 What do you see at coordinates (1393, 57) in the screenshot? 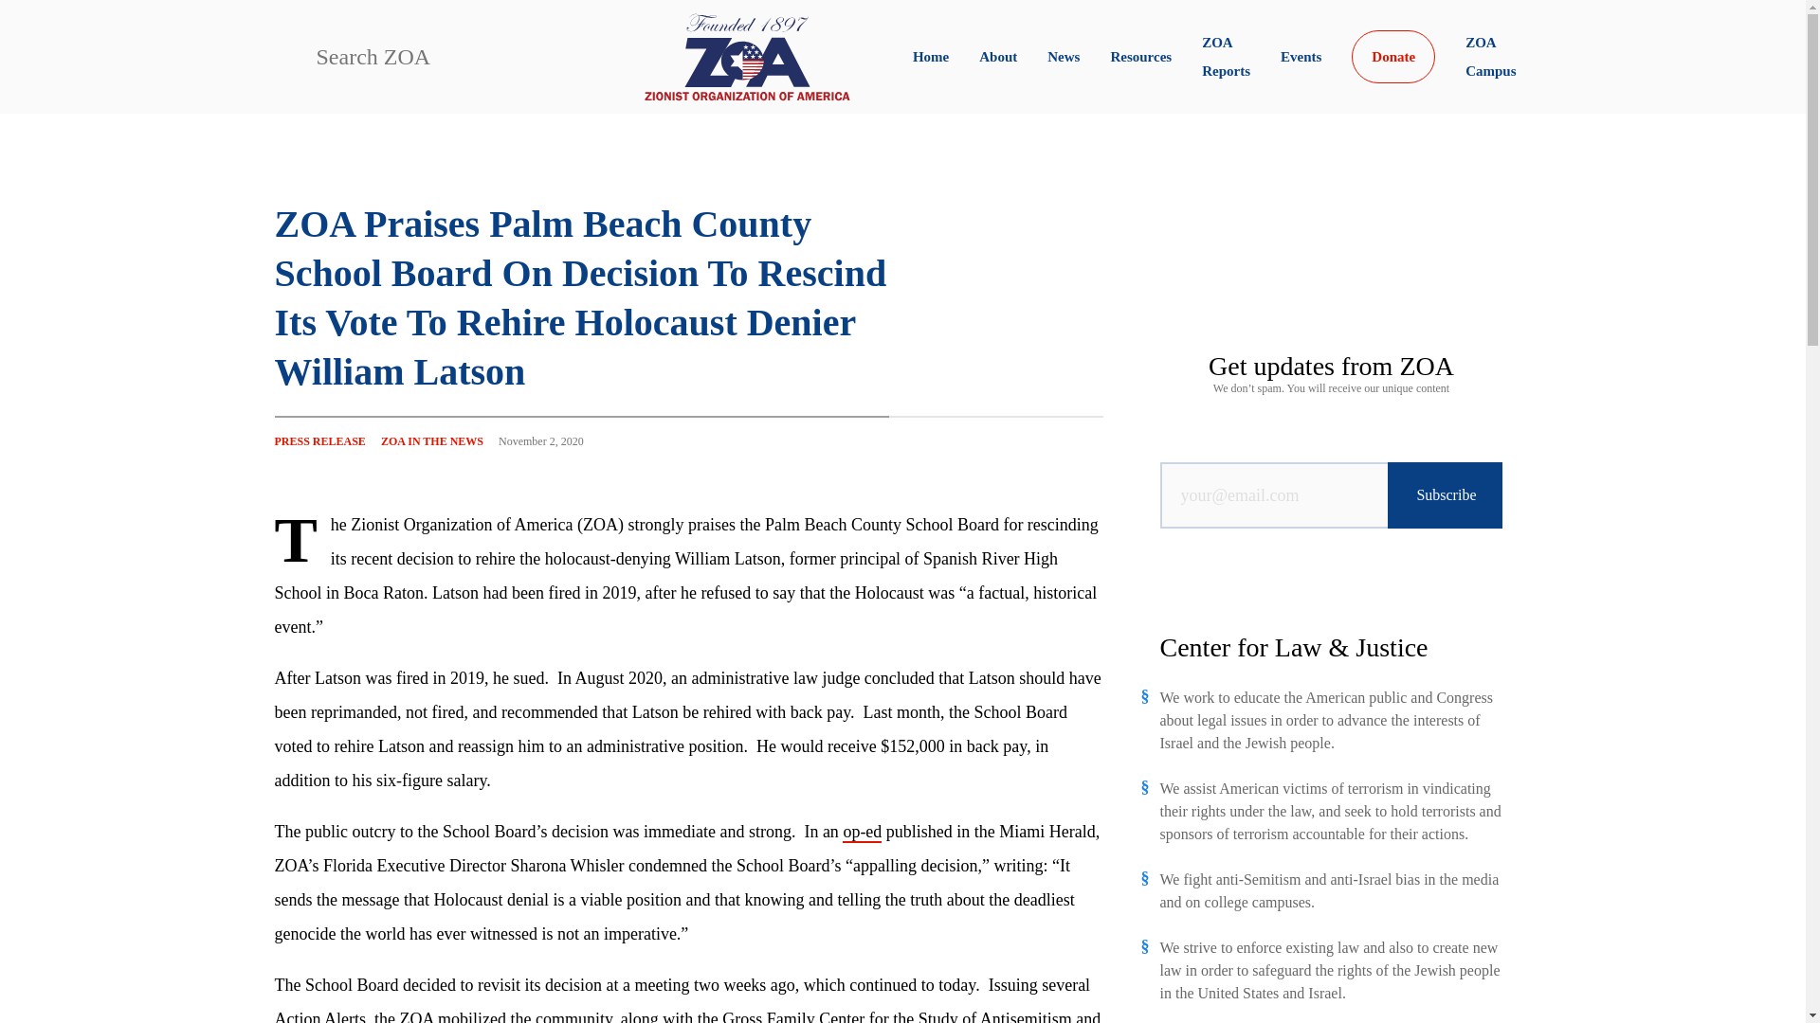
I see `Donate` at bounding box center [1393, 57].